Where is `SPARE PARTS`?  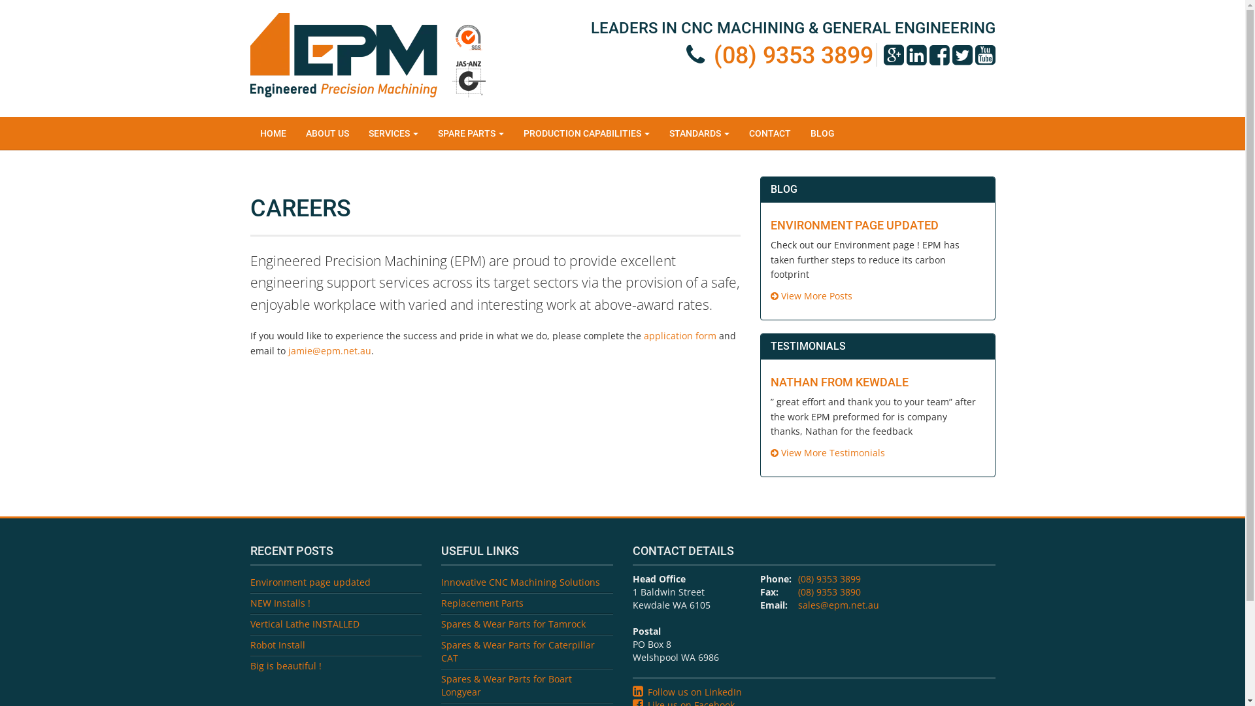 SPARE PARTS is located at coordinates (471, 133).